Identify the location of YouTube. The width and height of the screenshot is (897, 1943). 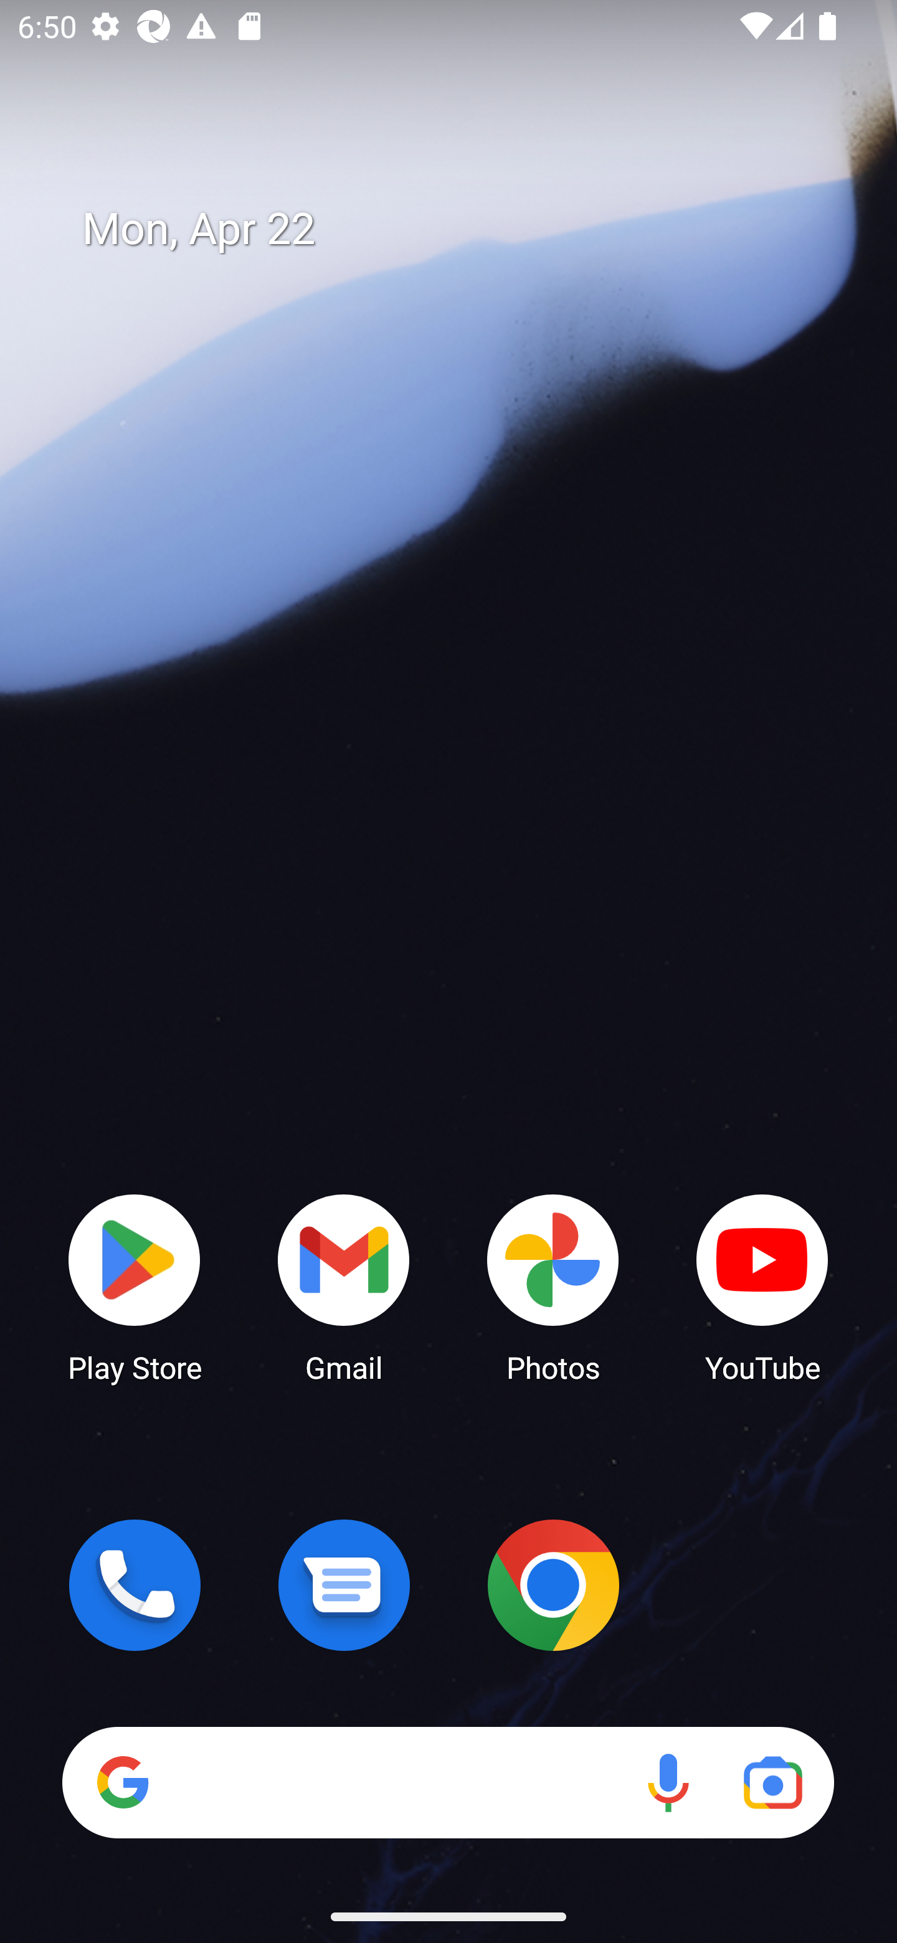
(762, 1287).